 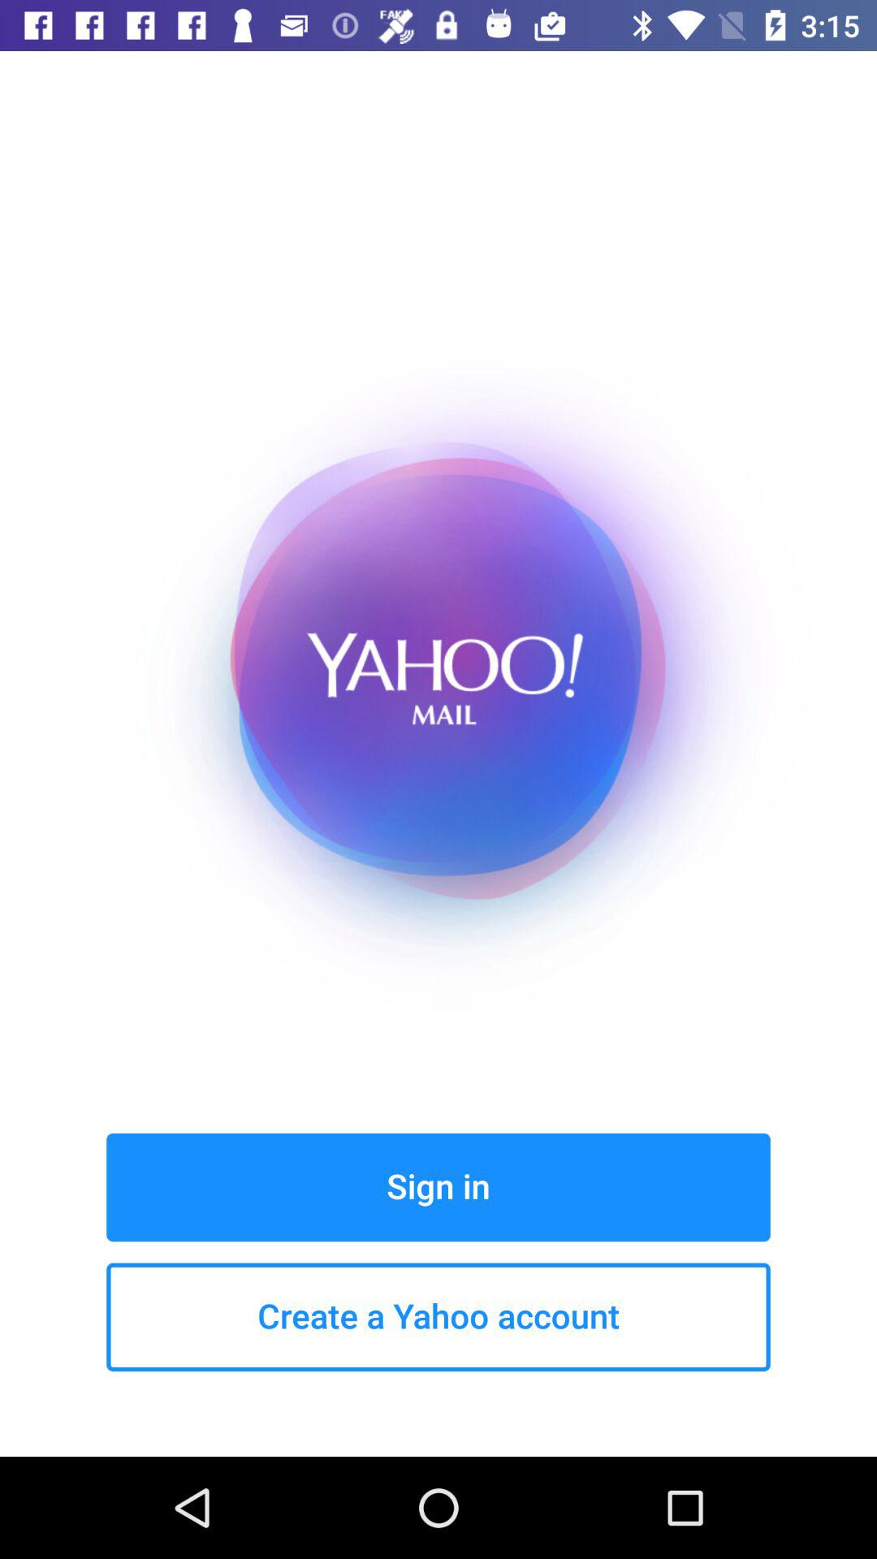 I want to click on press sign in, so click(x=438, y=1187).